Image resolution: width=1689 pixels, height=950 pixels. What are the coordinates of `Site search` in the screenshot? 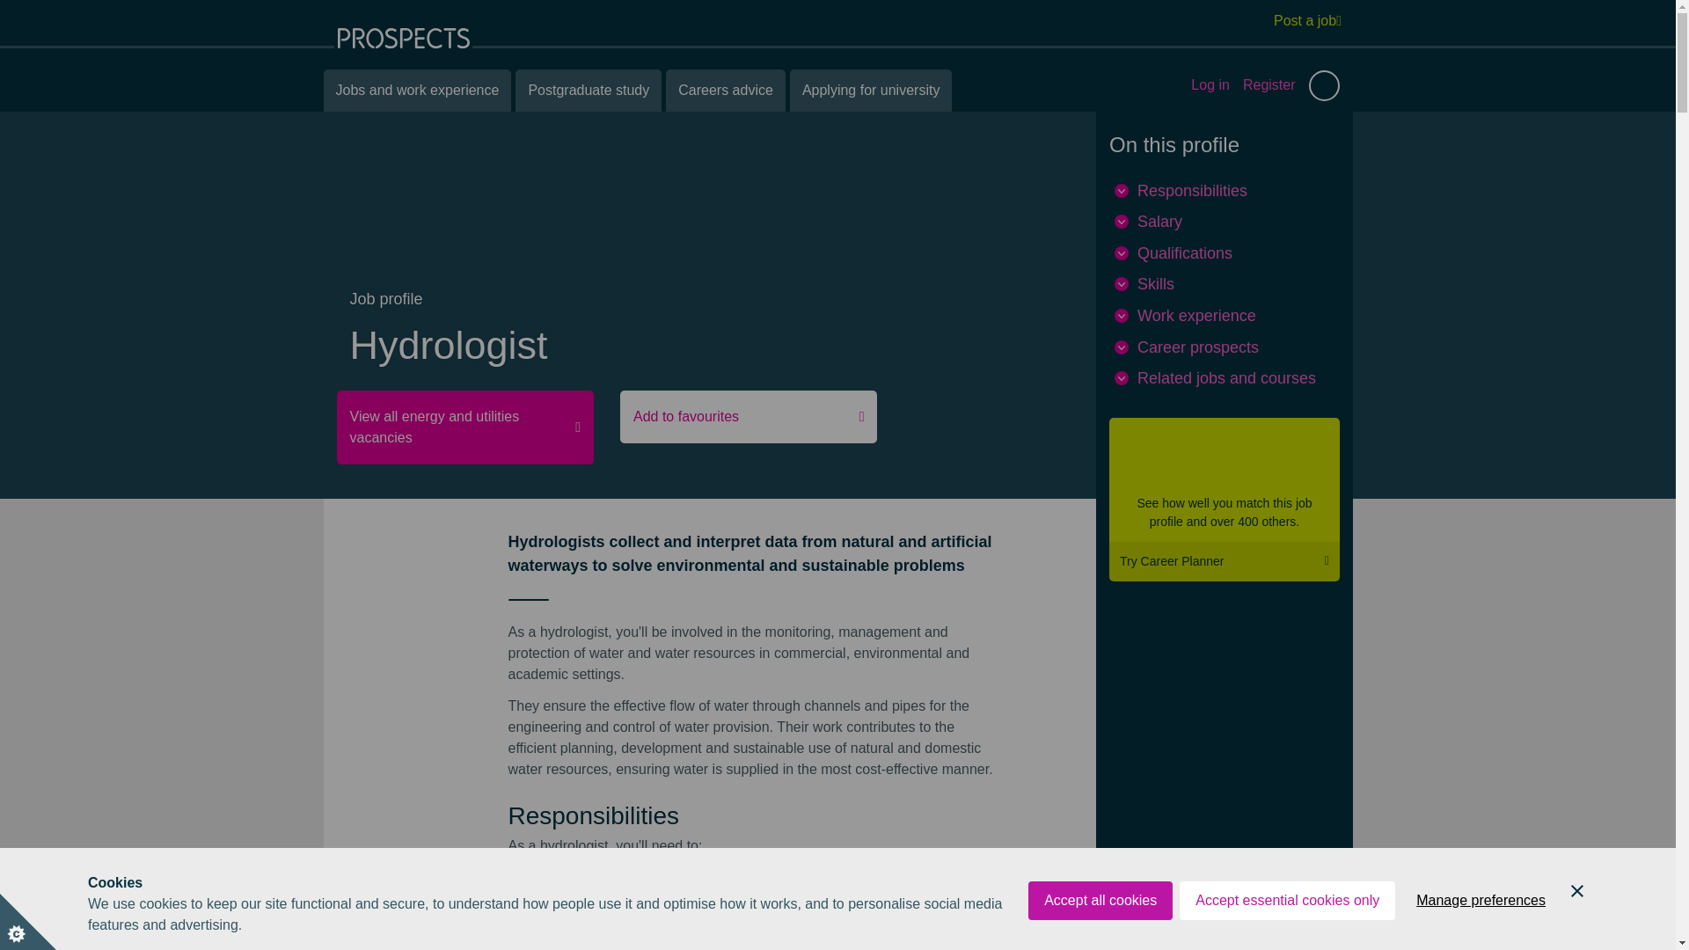 It's located at (1324, 84).